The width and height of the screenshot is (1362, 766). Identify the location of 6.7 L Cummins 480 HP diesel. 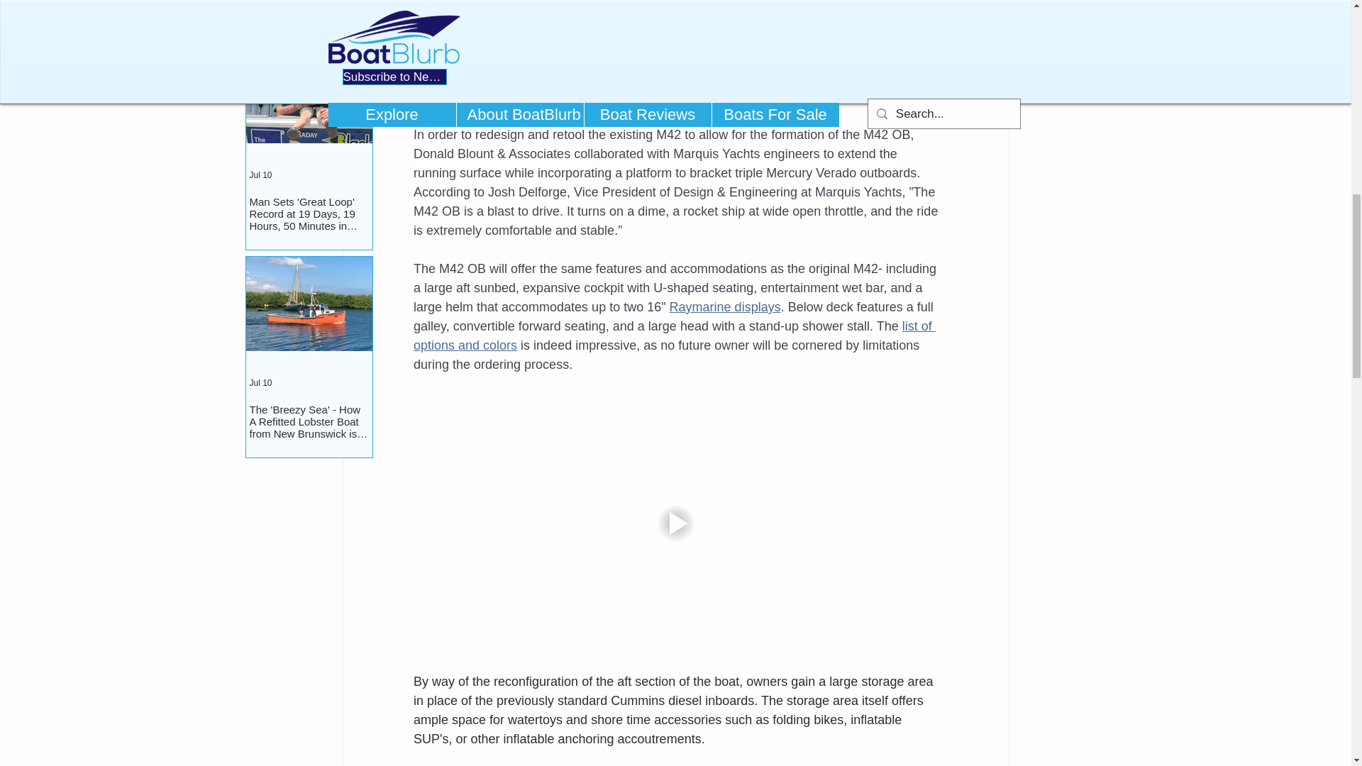
(668, 87).